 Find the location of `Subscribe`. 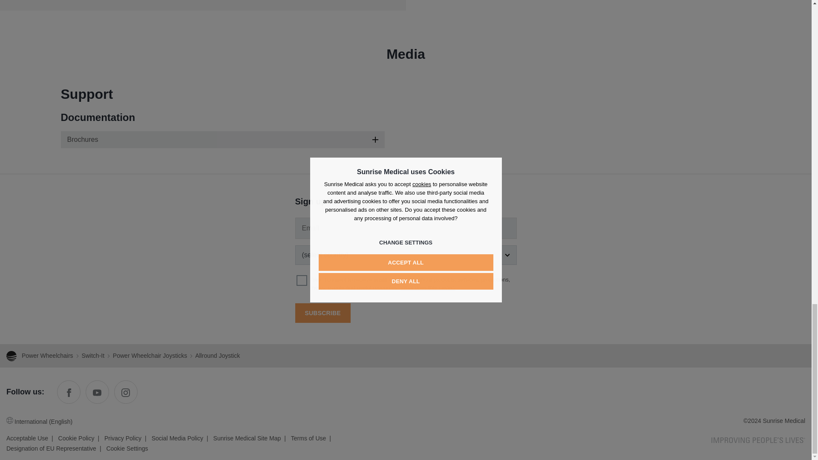

Subscribe is located at coordinates (322, 313).